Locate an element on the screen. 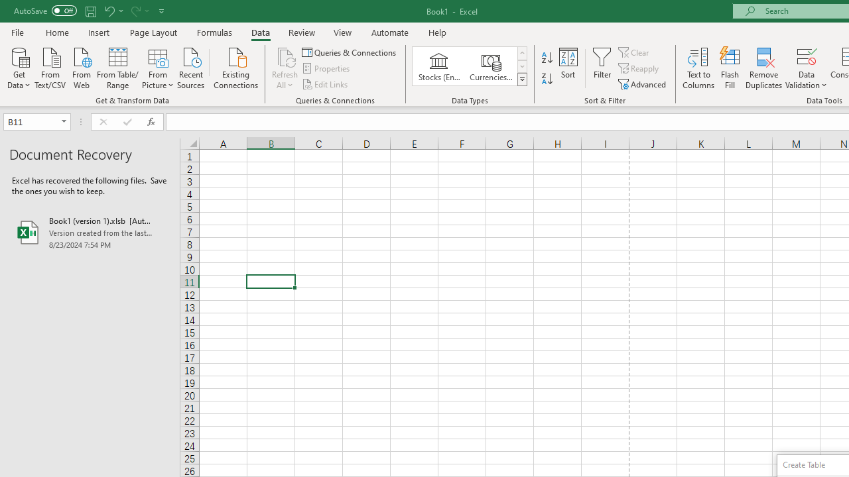  Sort Z to A is located at coordinates (547, 79).